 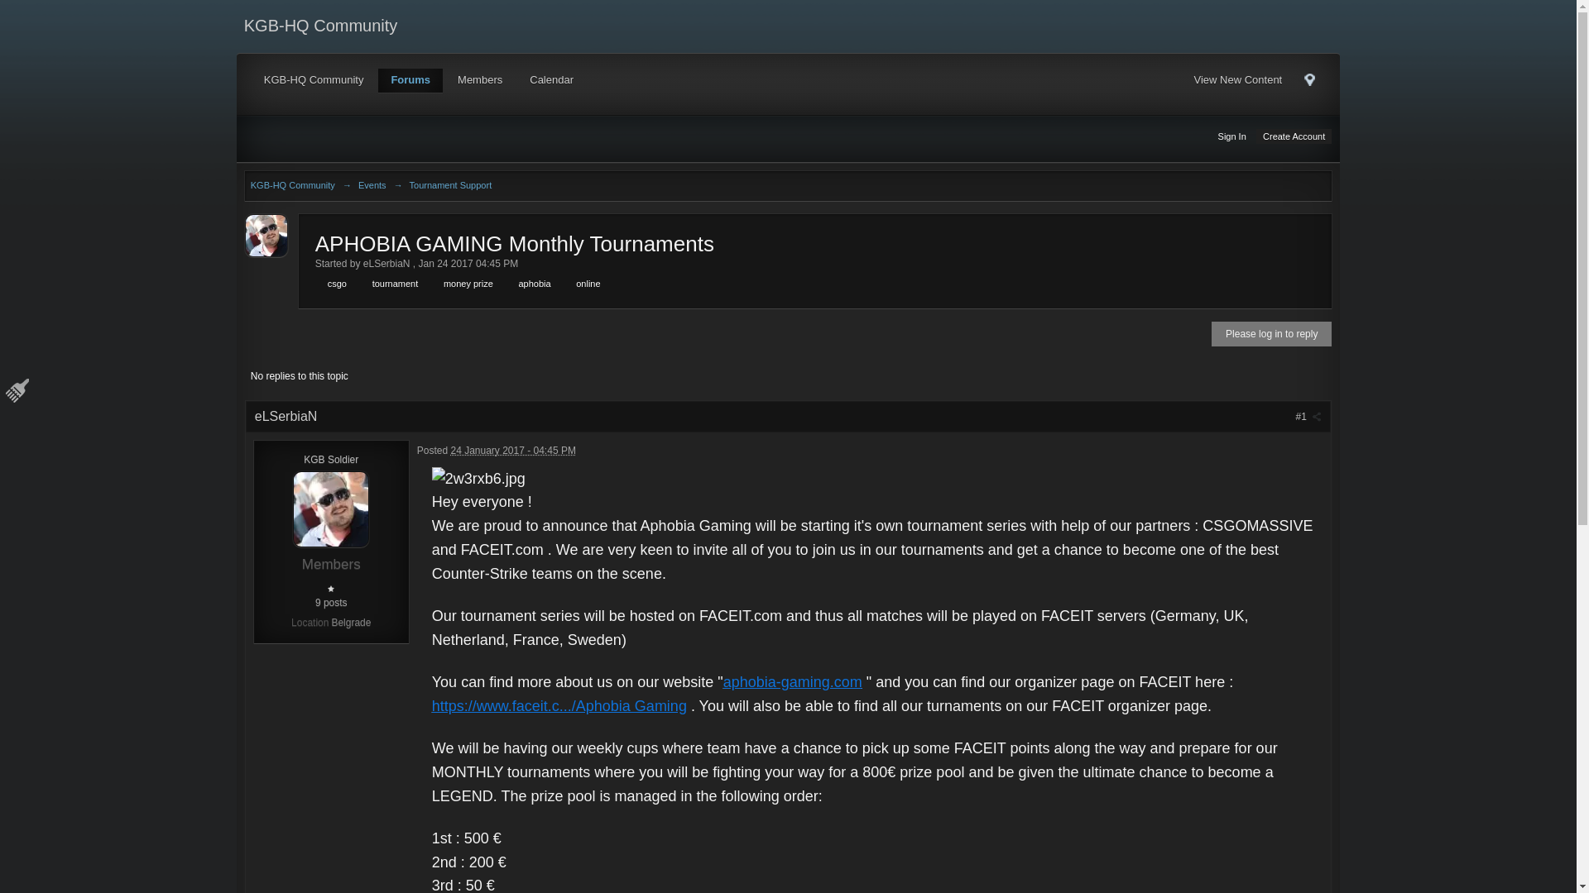 I want to click on Events, so click(x=372, y=185).